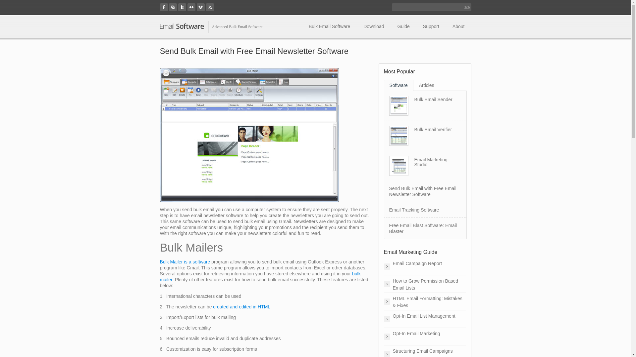 The height and width of the screenshot is (357, 636). Describe the element at coordinates (191, 7) in the screenshot. I see `Flickr` at that location.